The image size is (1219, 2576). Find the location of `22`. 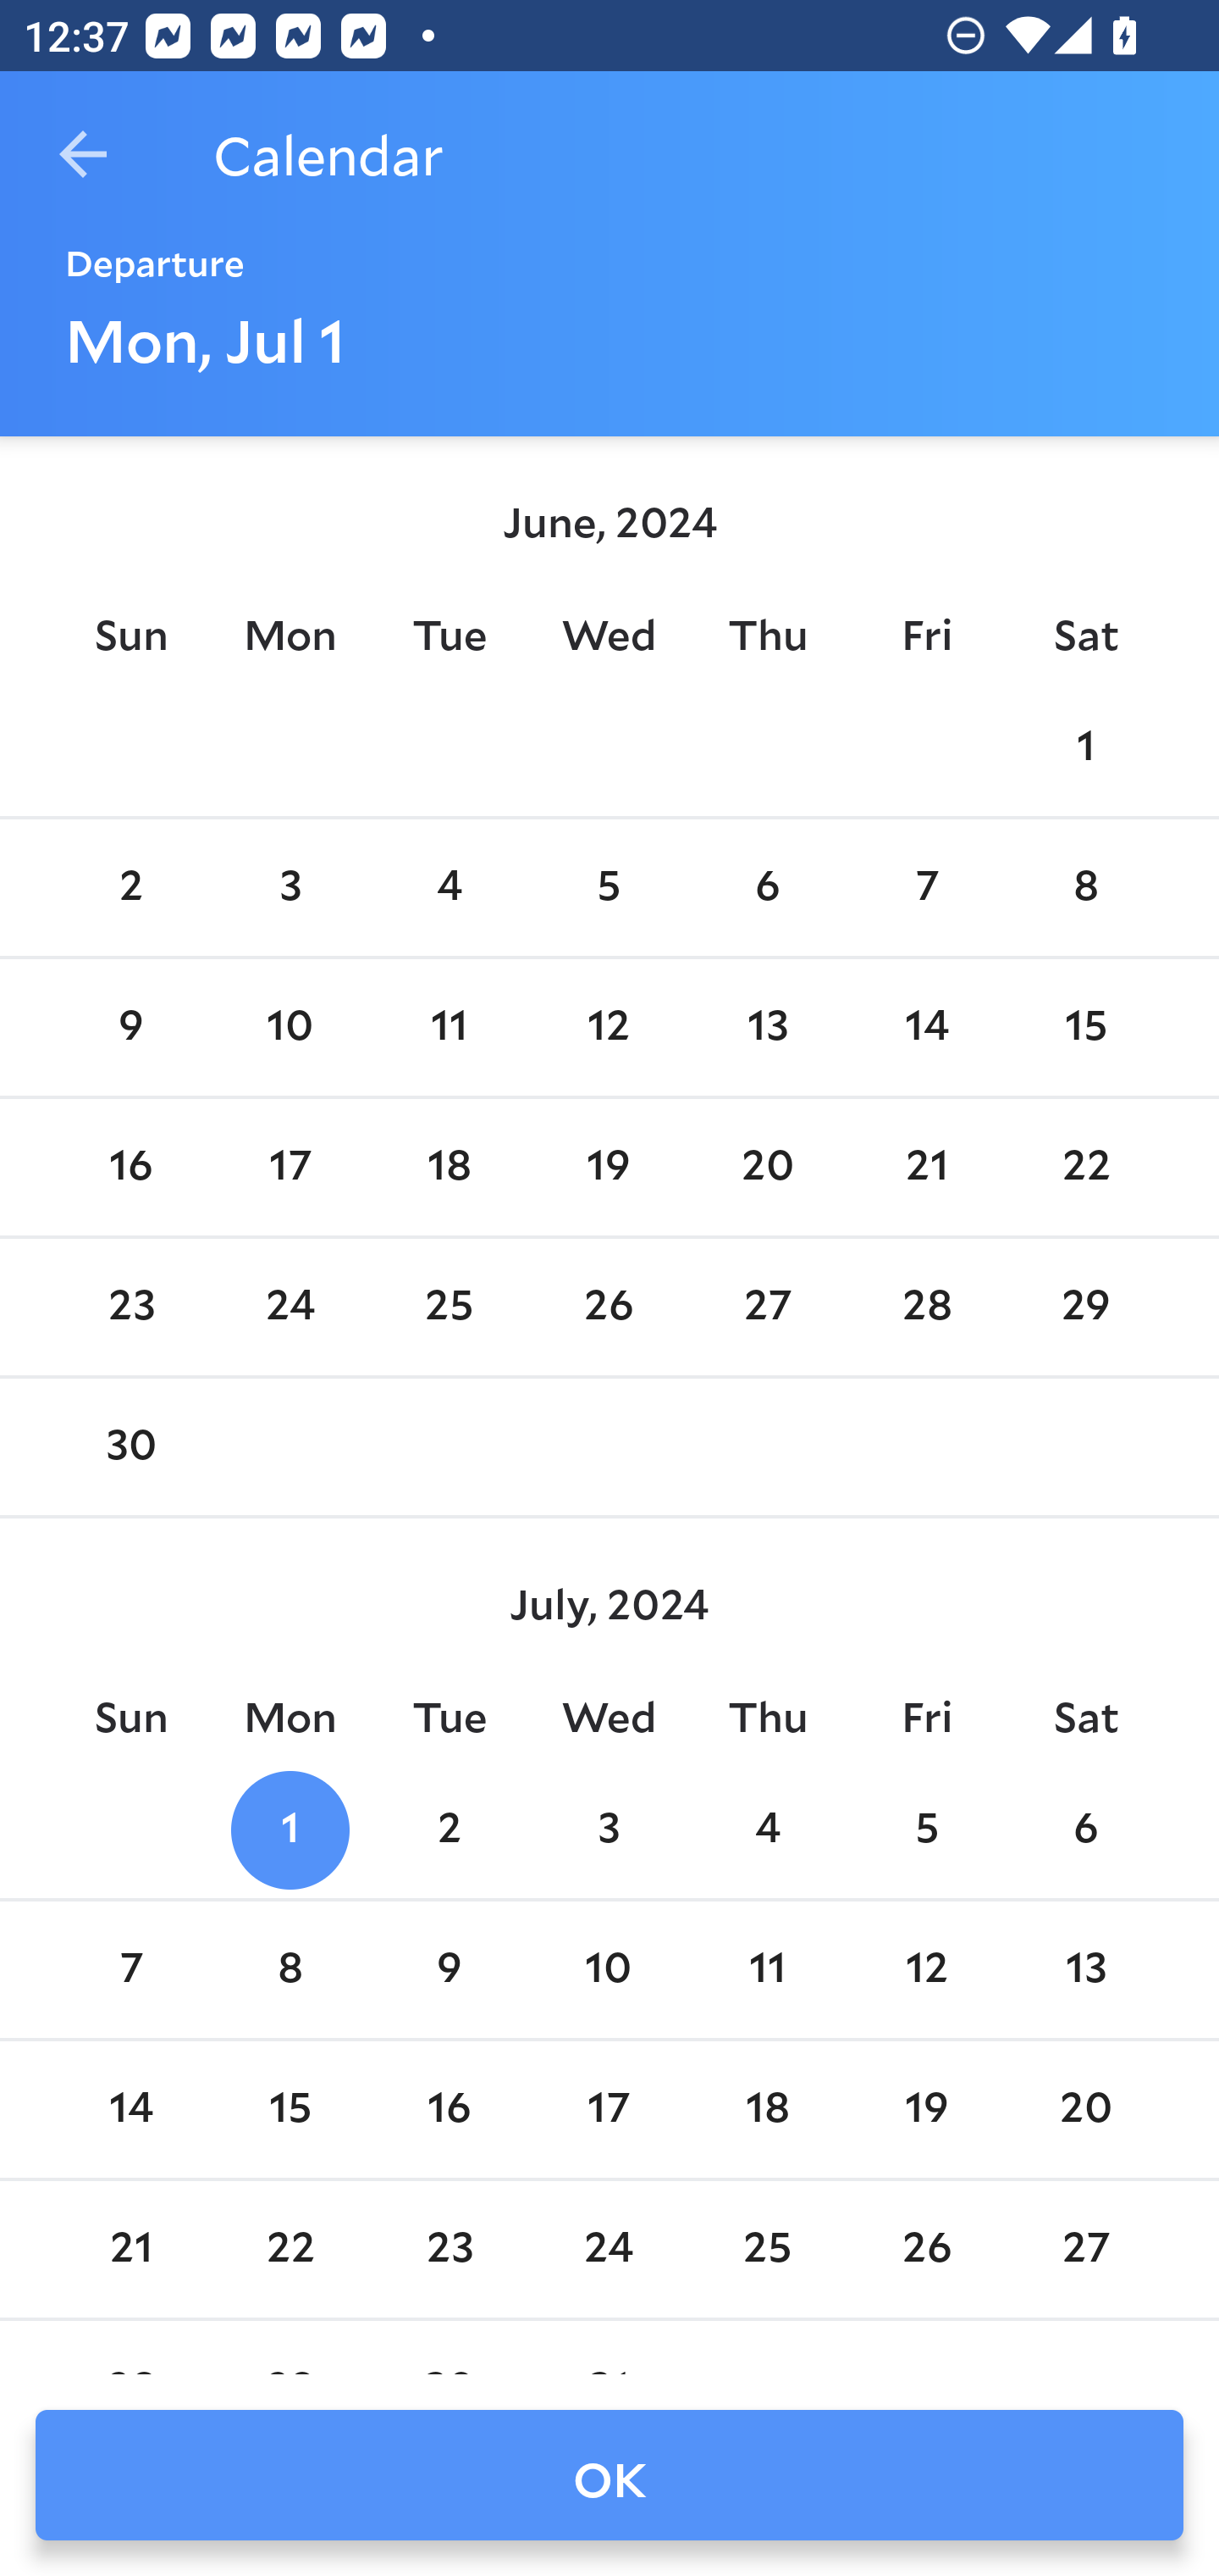

22 is located at coordinates (290, 2249).